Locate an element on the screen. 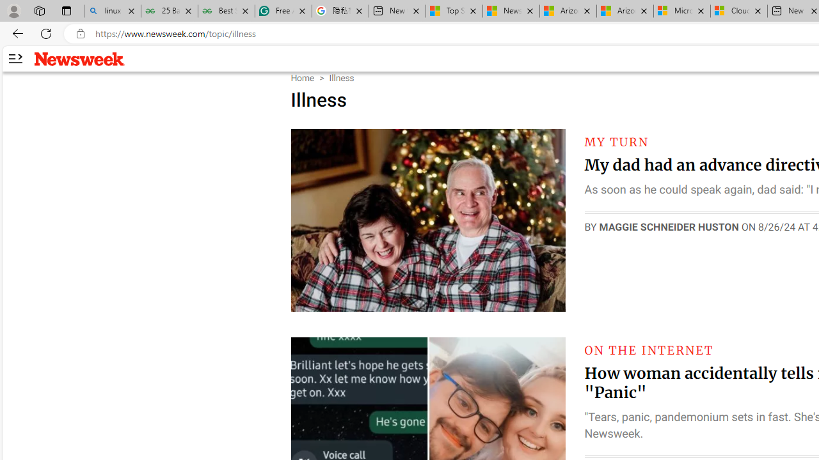 This screenshot has width=819, height=460. Top Stories - MSN is located at coordinates (454, 11).